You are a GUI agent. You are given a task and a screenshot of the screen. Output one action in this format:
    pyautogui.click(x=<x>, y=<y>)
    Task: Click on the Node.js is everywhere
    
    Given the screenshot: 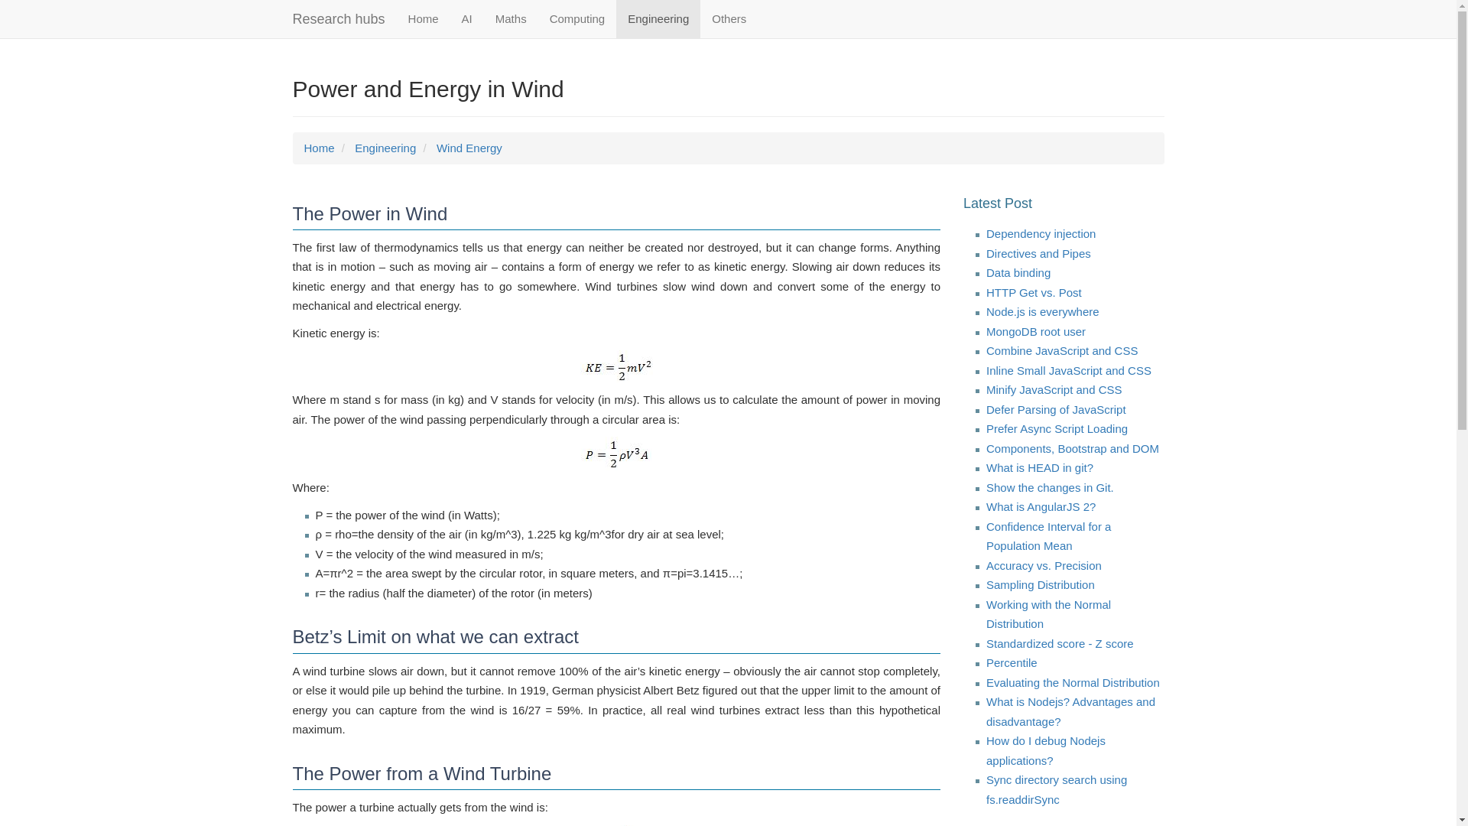 What is the action you would take?
    pyautogui.click(x=1043, y=311)
    